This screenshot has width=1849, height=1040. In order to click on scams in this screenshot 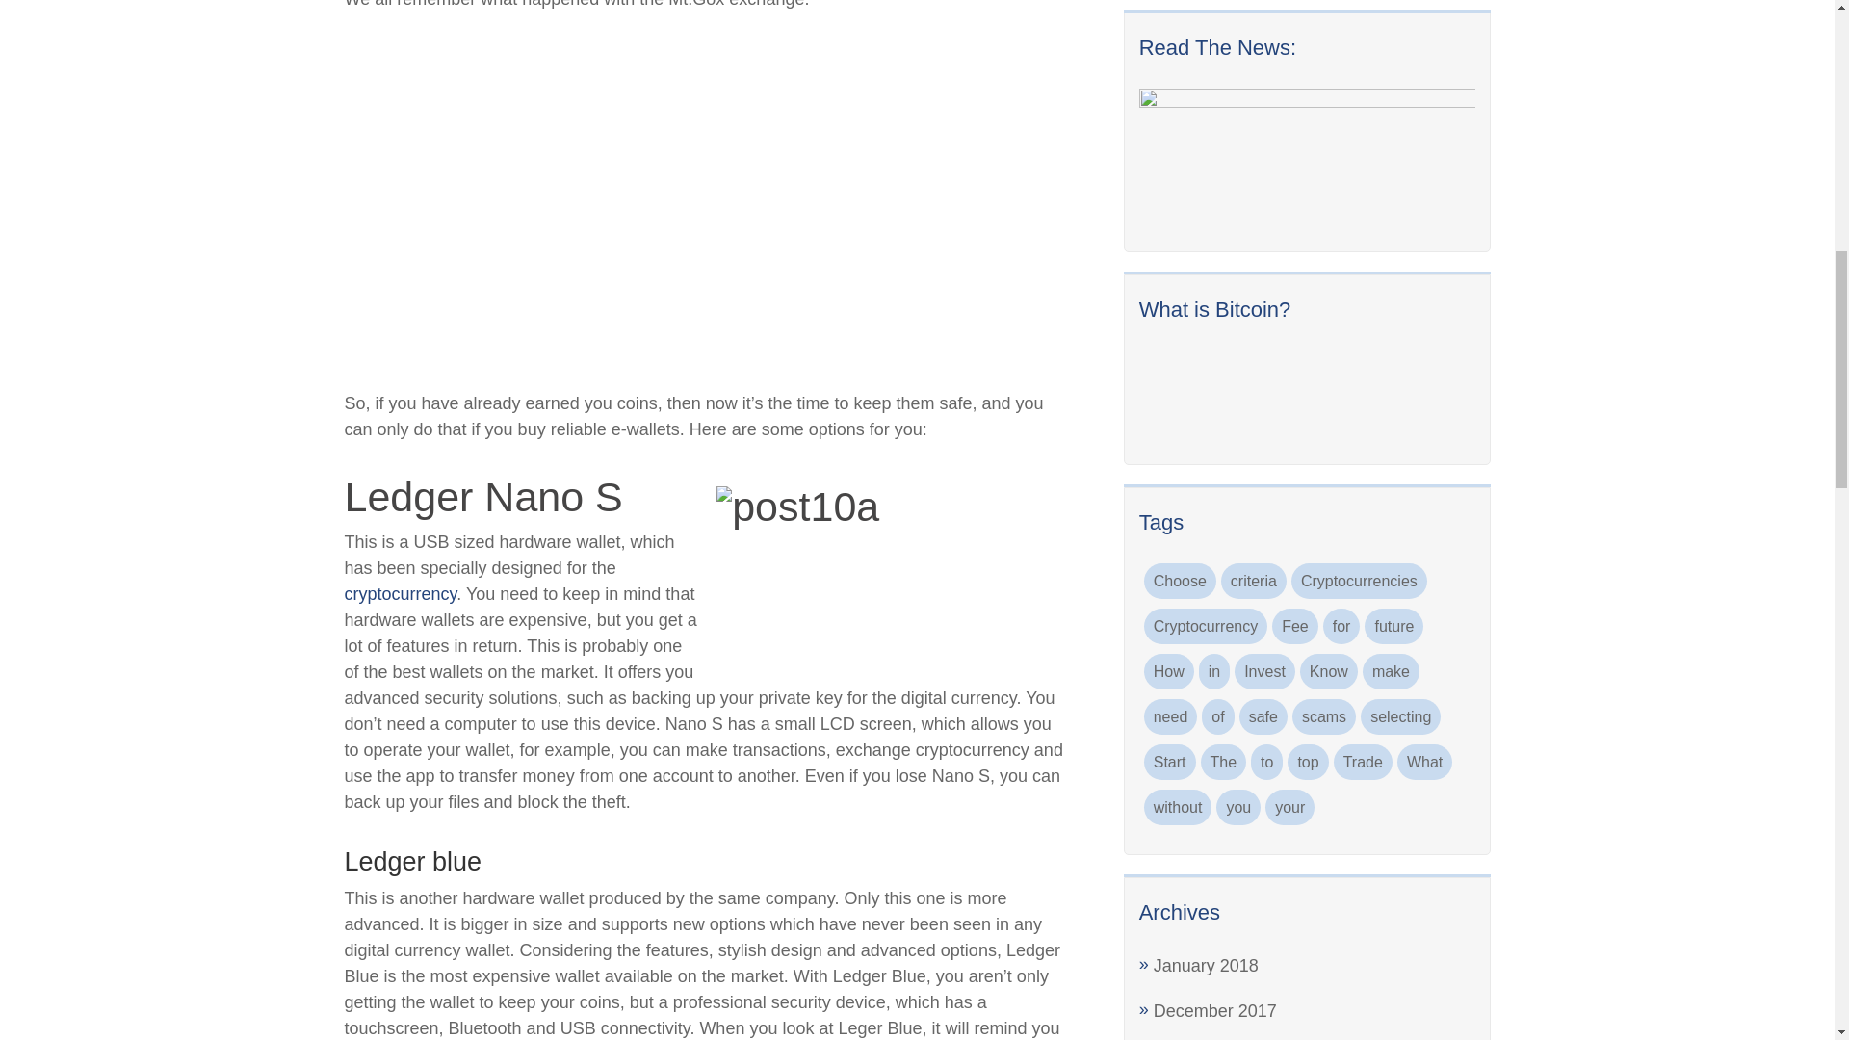, I will do `click(1323, 716)`.